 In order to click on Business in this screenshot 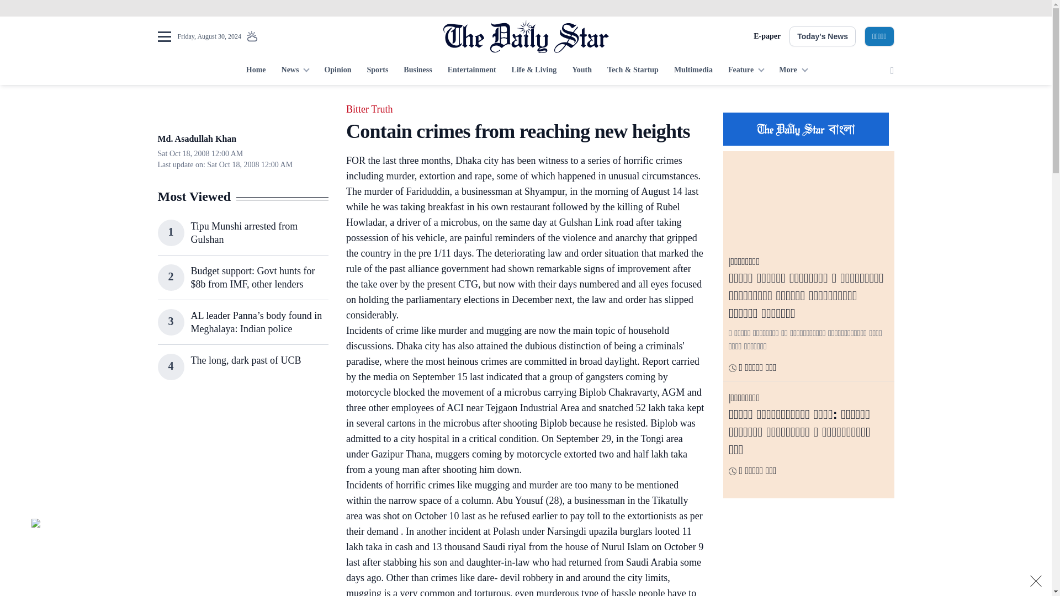, I will do `click(417, 71)`.